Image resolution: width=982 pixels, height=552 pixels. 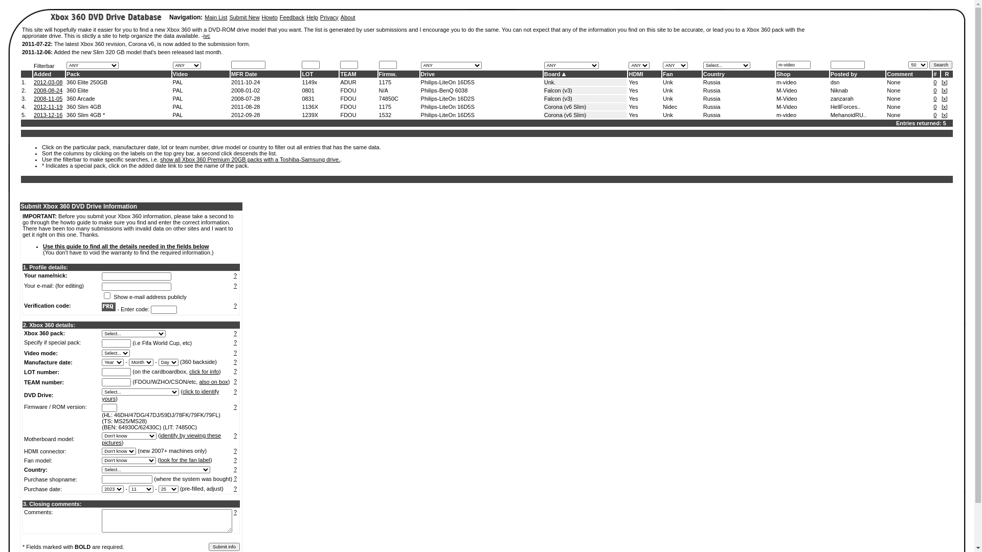 What do you see at coordinates (235, 275) in the screenshot?
I see `?` at bounding box center [235, 275].